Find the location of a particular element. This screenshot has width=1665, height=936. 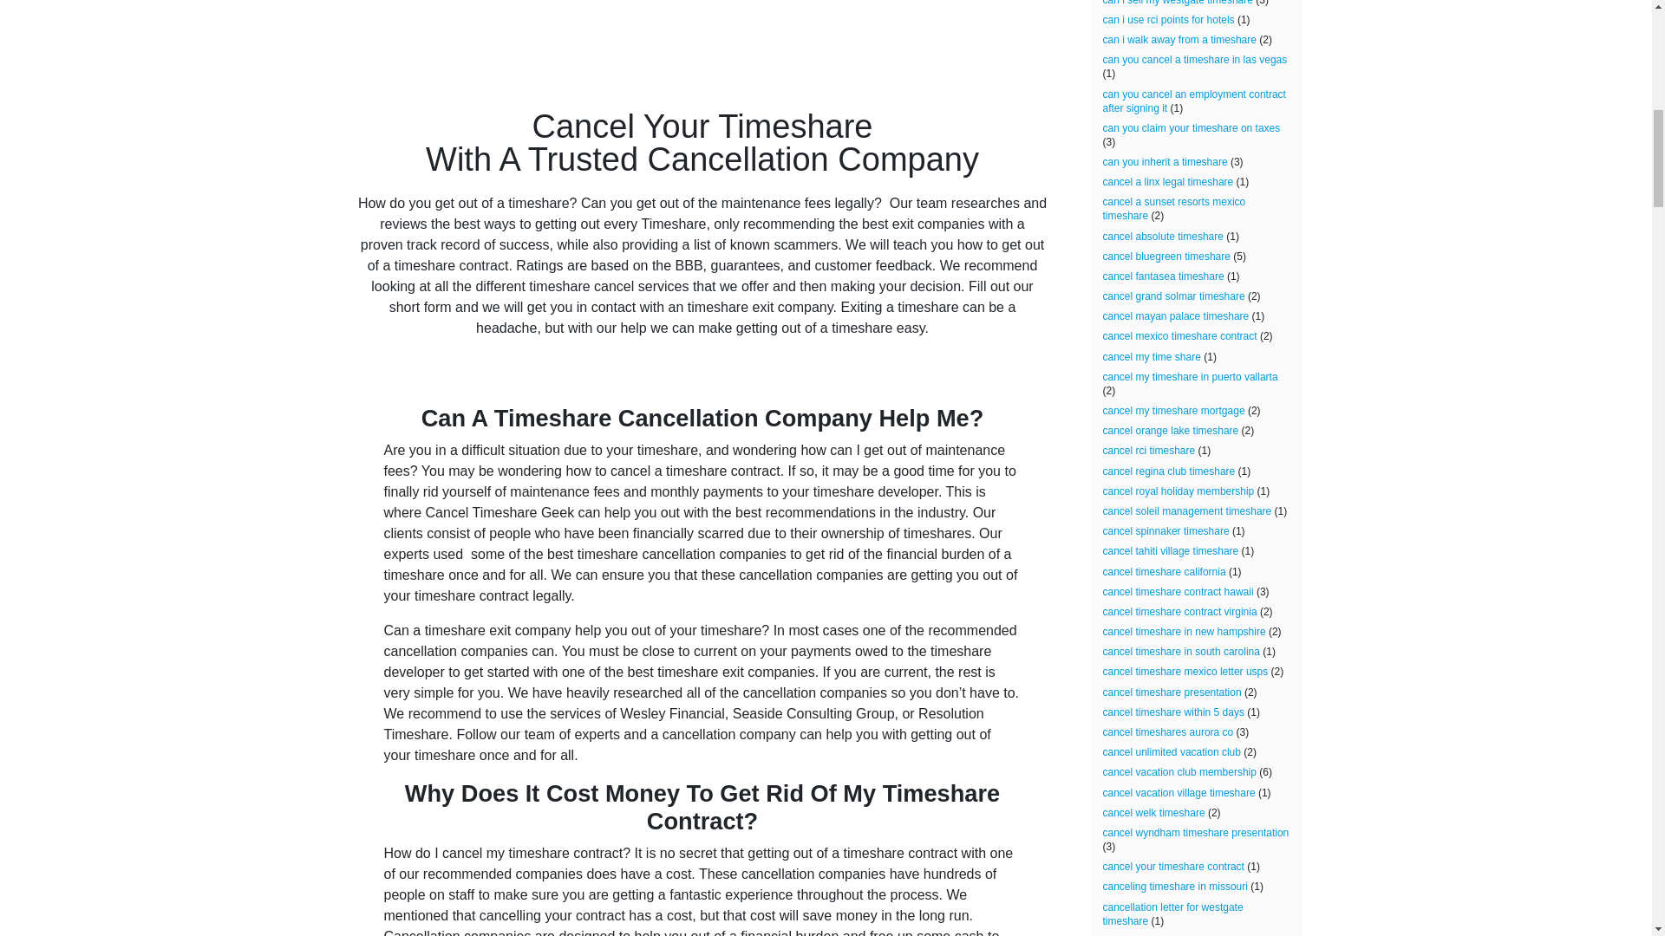

We can ensure is located at coordinates (597, 574).